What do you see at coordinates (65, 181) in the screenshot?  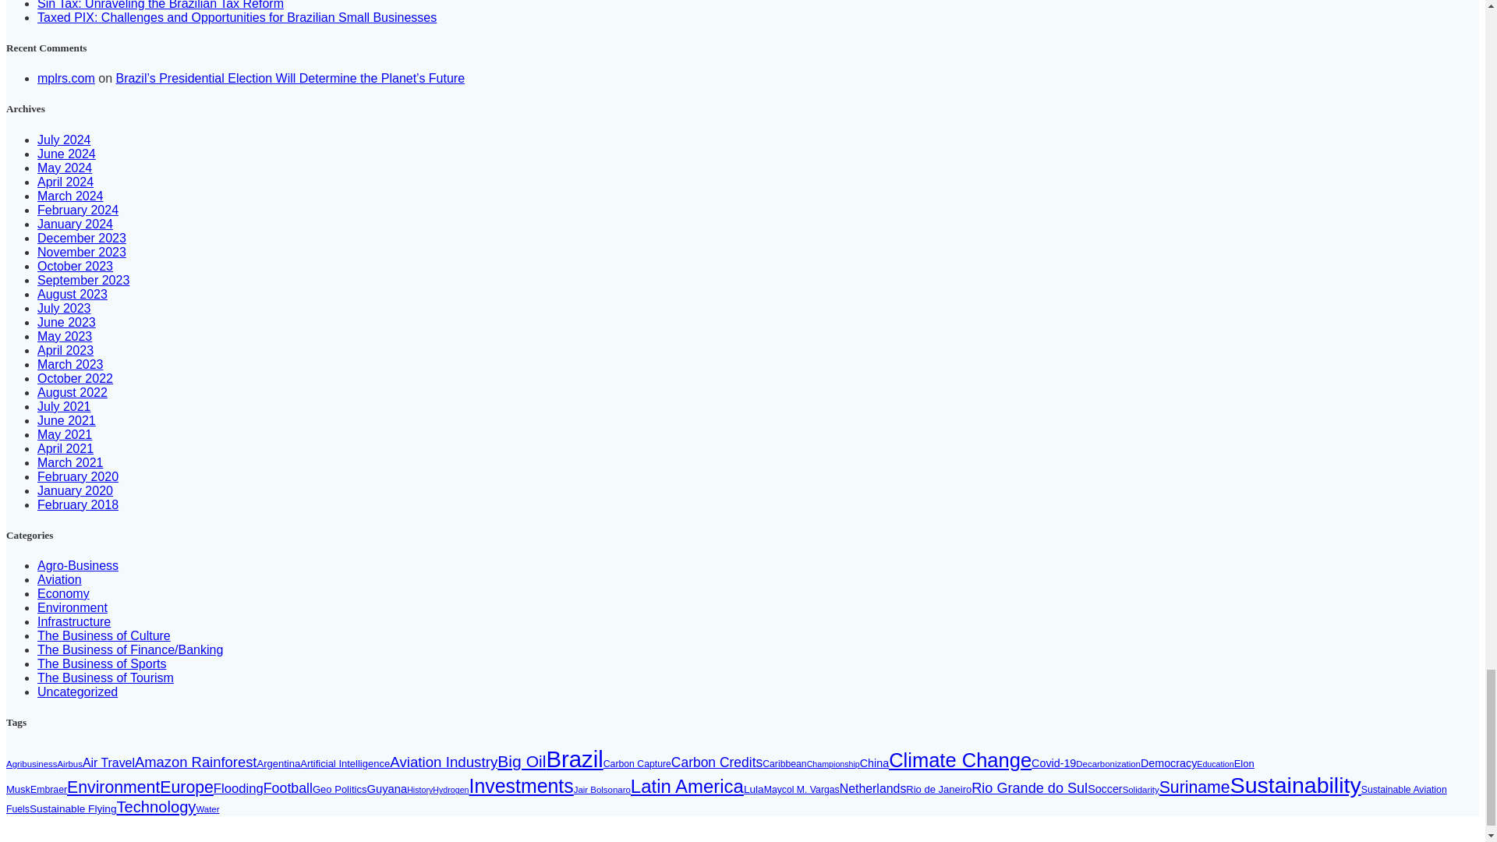 I see `April 2024` at bounding box center [65, 181].